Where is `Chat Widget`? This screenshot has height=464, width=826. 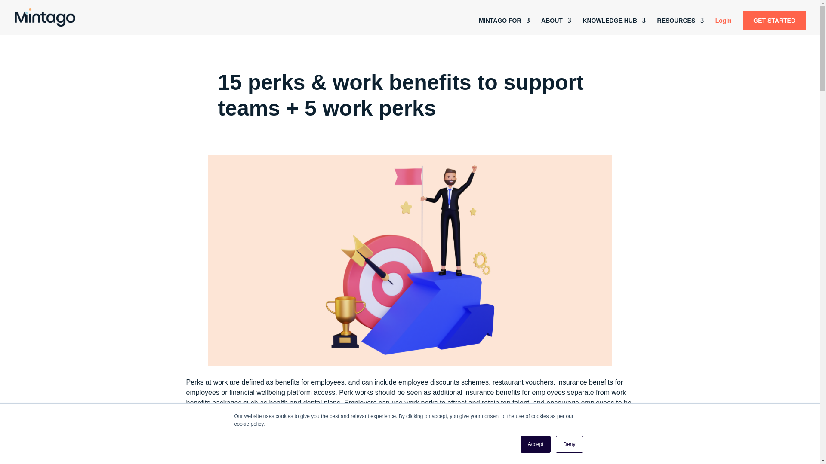
Chat Widget is located at coordinates (22, 443).